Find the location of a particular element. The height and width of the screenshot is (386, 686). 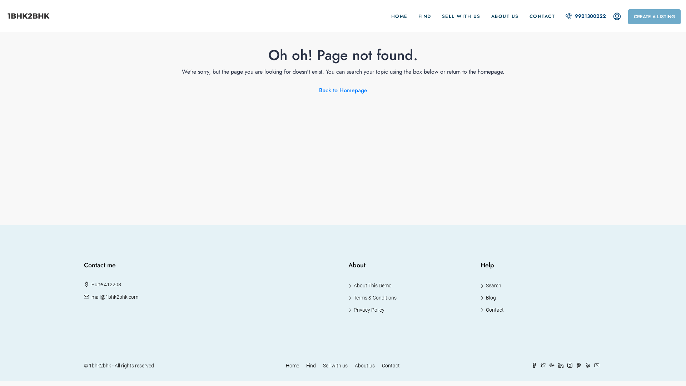

Contact is located at coordinates (492, 310).